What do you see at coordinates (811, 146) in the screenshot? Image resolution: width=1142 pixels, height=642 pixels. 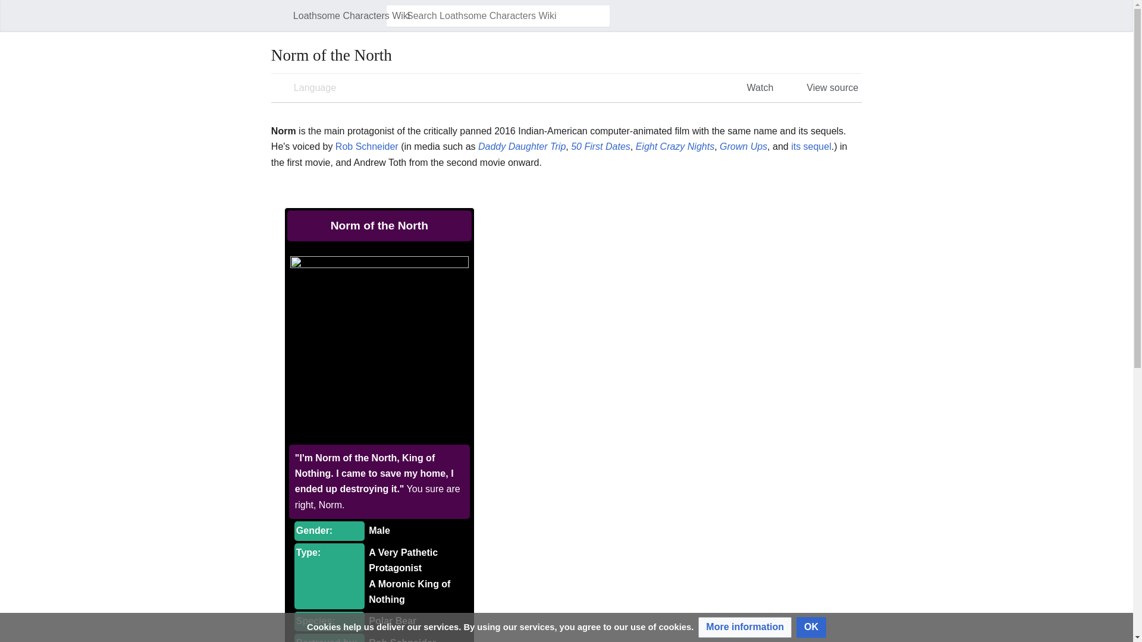 I see `its sequel` at bounding box center [811, 146].